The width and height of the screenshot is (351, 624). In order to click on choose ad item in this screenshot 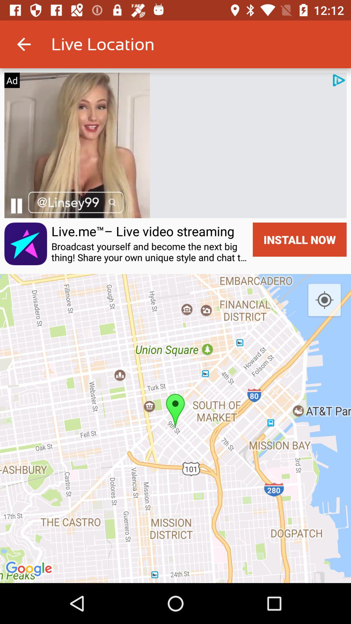, I will do `click(12, 80)`.